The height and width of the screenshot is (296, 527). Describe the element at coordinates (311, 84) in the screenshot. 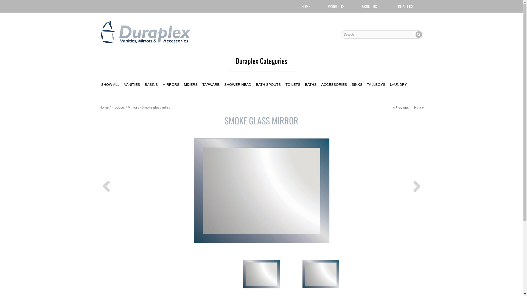

I see `BATHS` at that location.